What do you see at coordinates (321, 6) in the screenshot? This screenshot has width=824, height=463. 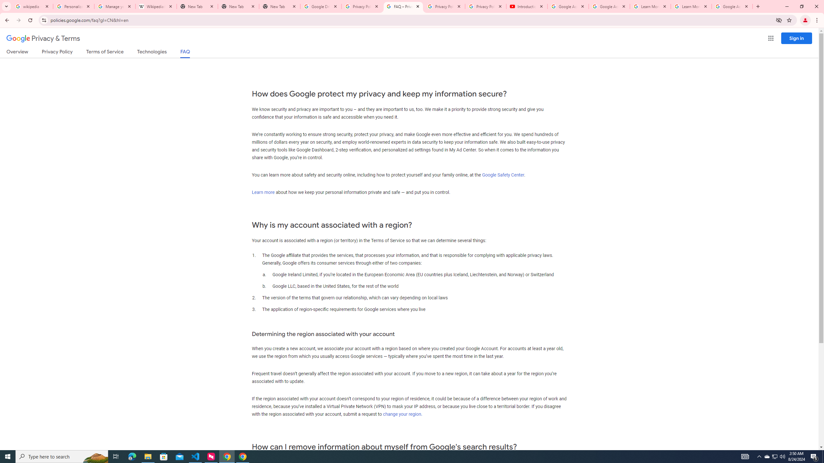 I see `Google Drive: Sign-in` at bounding box center [321, 6].